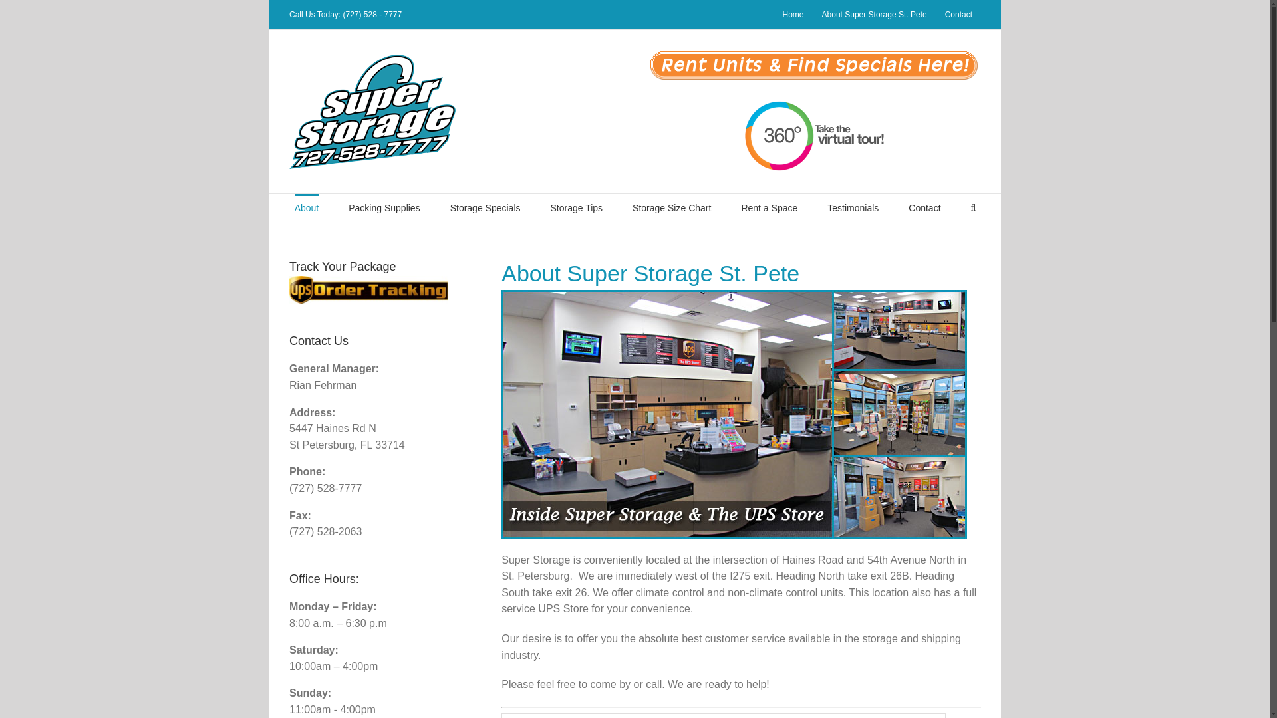 Image resolution: width=1277 pixels, height=718 pixels. Describe the element at coordinates (307, 207) in the screenshot. I see `About` at that location.